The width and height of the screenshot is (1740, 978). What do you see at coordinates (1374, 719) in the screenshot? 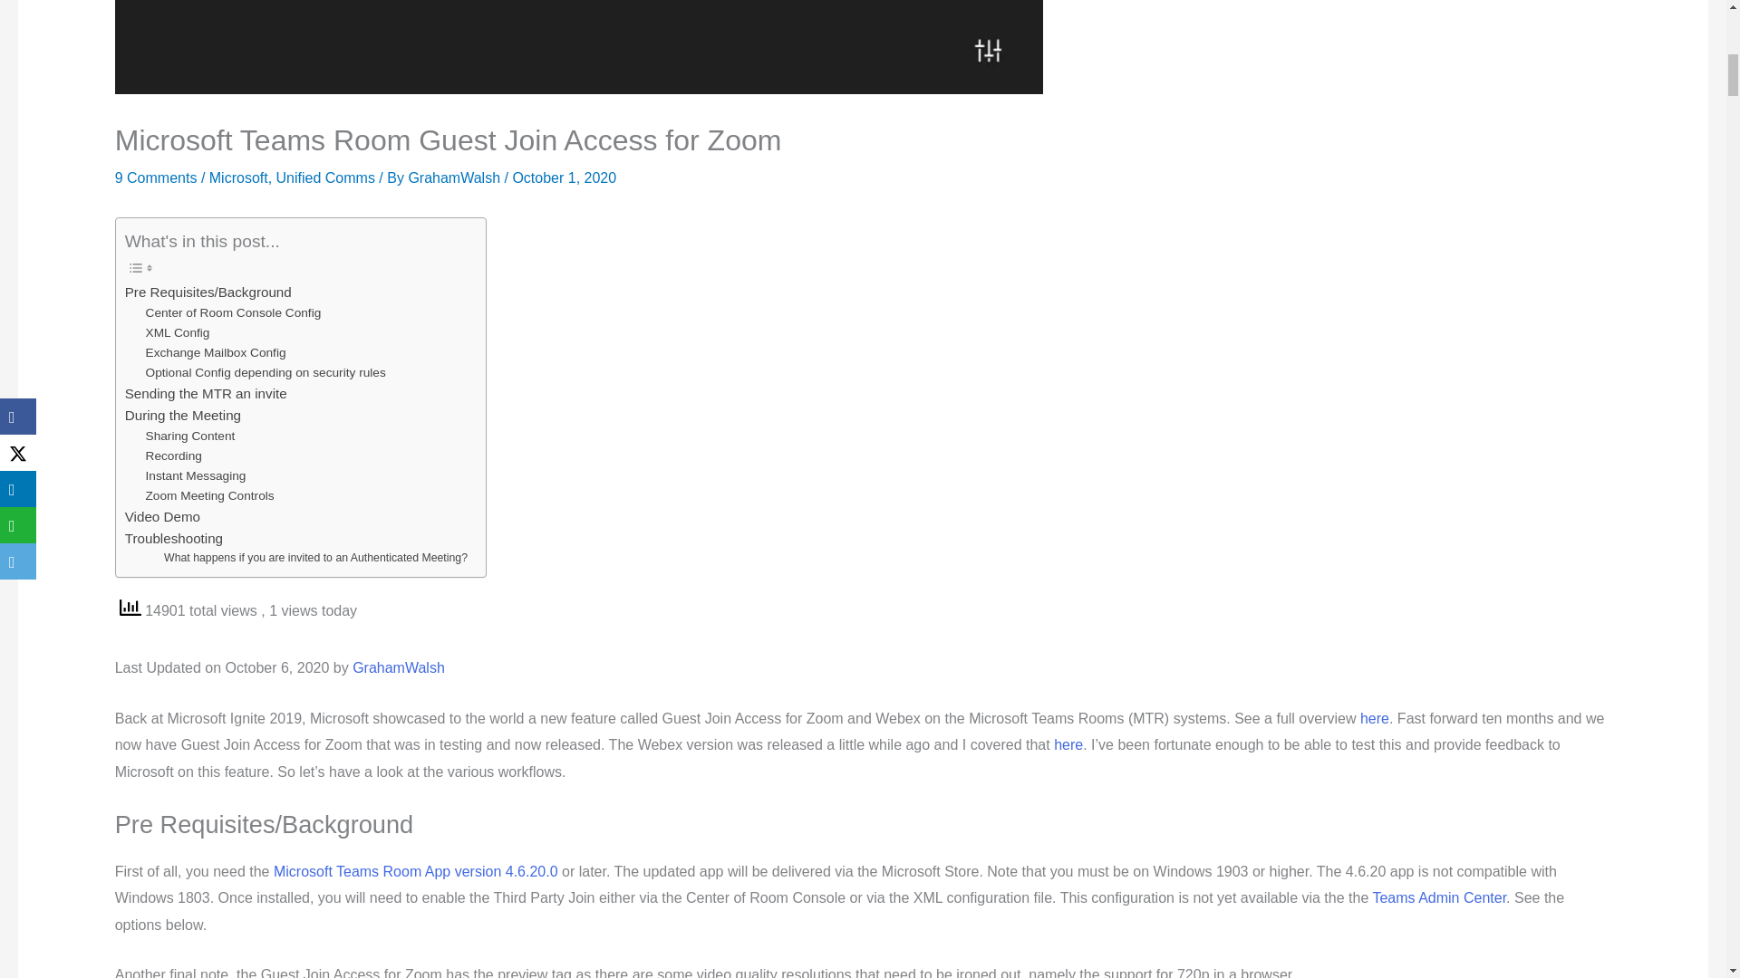
I see `here` at bounding box center [1374, 719].